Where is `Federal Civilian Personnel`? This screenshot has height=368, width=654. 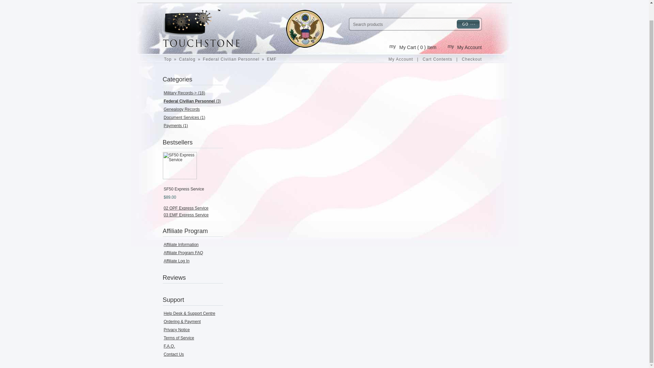
Federal Civilian Personnel is located at coordinates (231, 59).